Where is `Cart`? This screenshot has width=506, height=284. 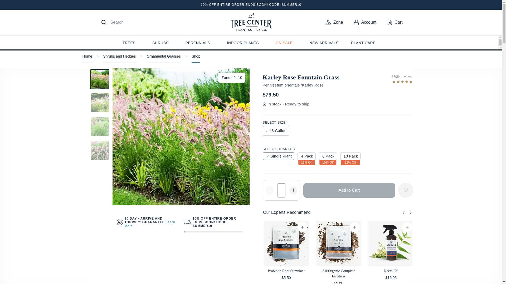
Cart is located at coordinates (395, 22).